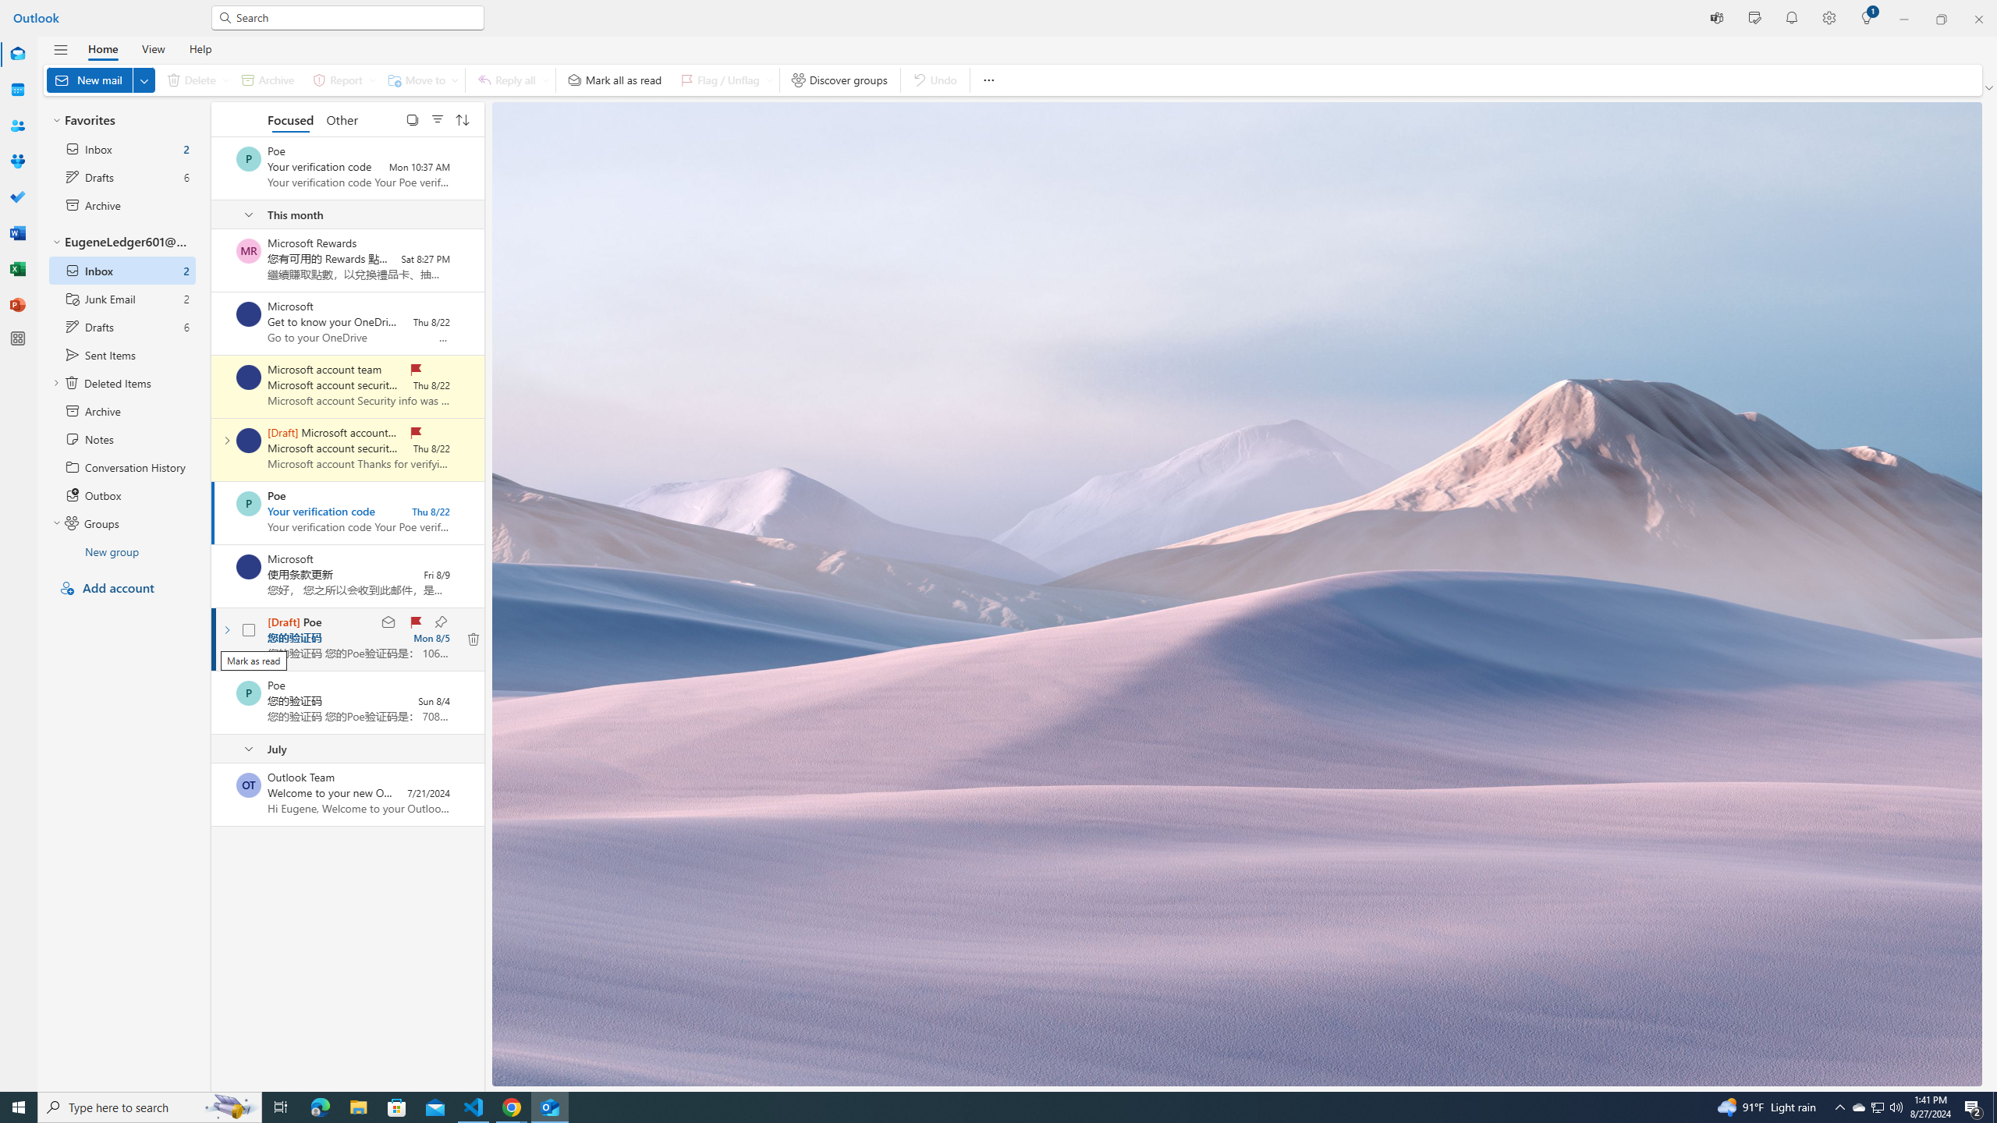 The image size is (1997, 1123). What do you see at coordinates (17, 338) in the screenshot?
I see `More apps` at bounding box center [17, 338].